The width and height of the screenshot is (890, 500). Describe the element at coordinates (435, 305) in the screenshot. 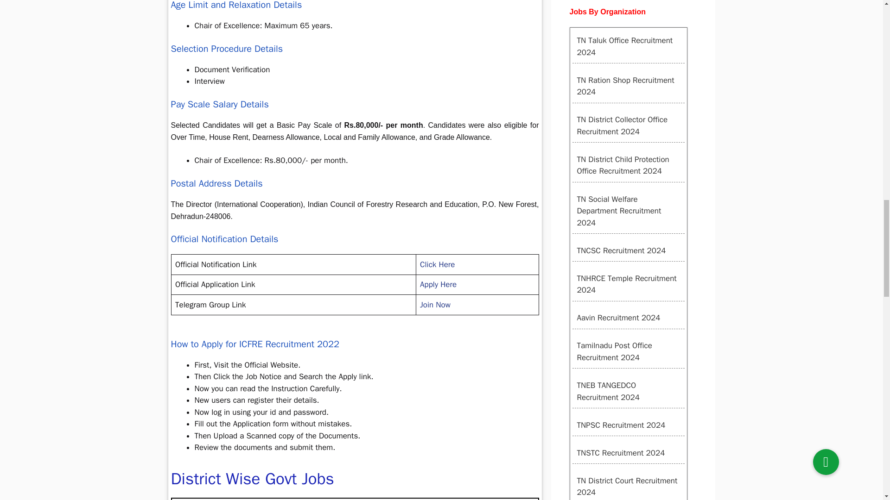

I see `Join Now` at that location.